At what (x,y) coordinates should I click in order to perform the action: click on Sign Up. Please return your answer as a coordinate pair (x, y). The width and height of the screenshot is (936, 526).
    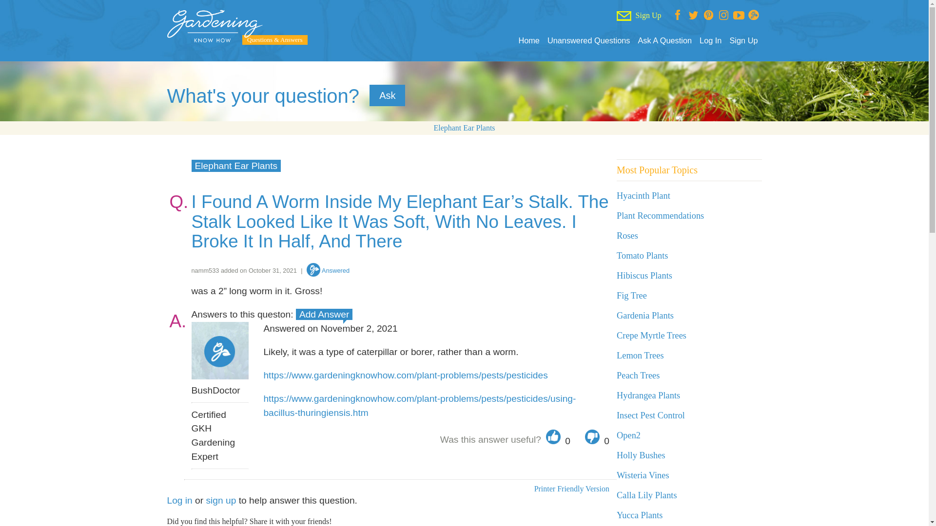
    Looking at the image, I should click on (743, 40).